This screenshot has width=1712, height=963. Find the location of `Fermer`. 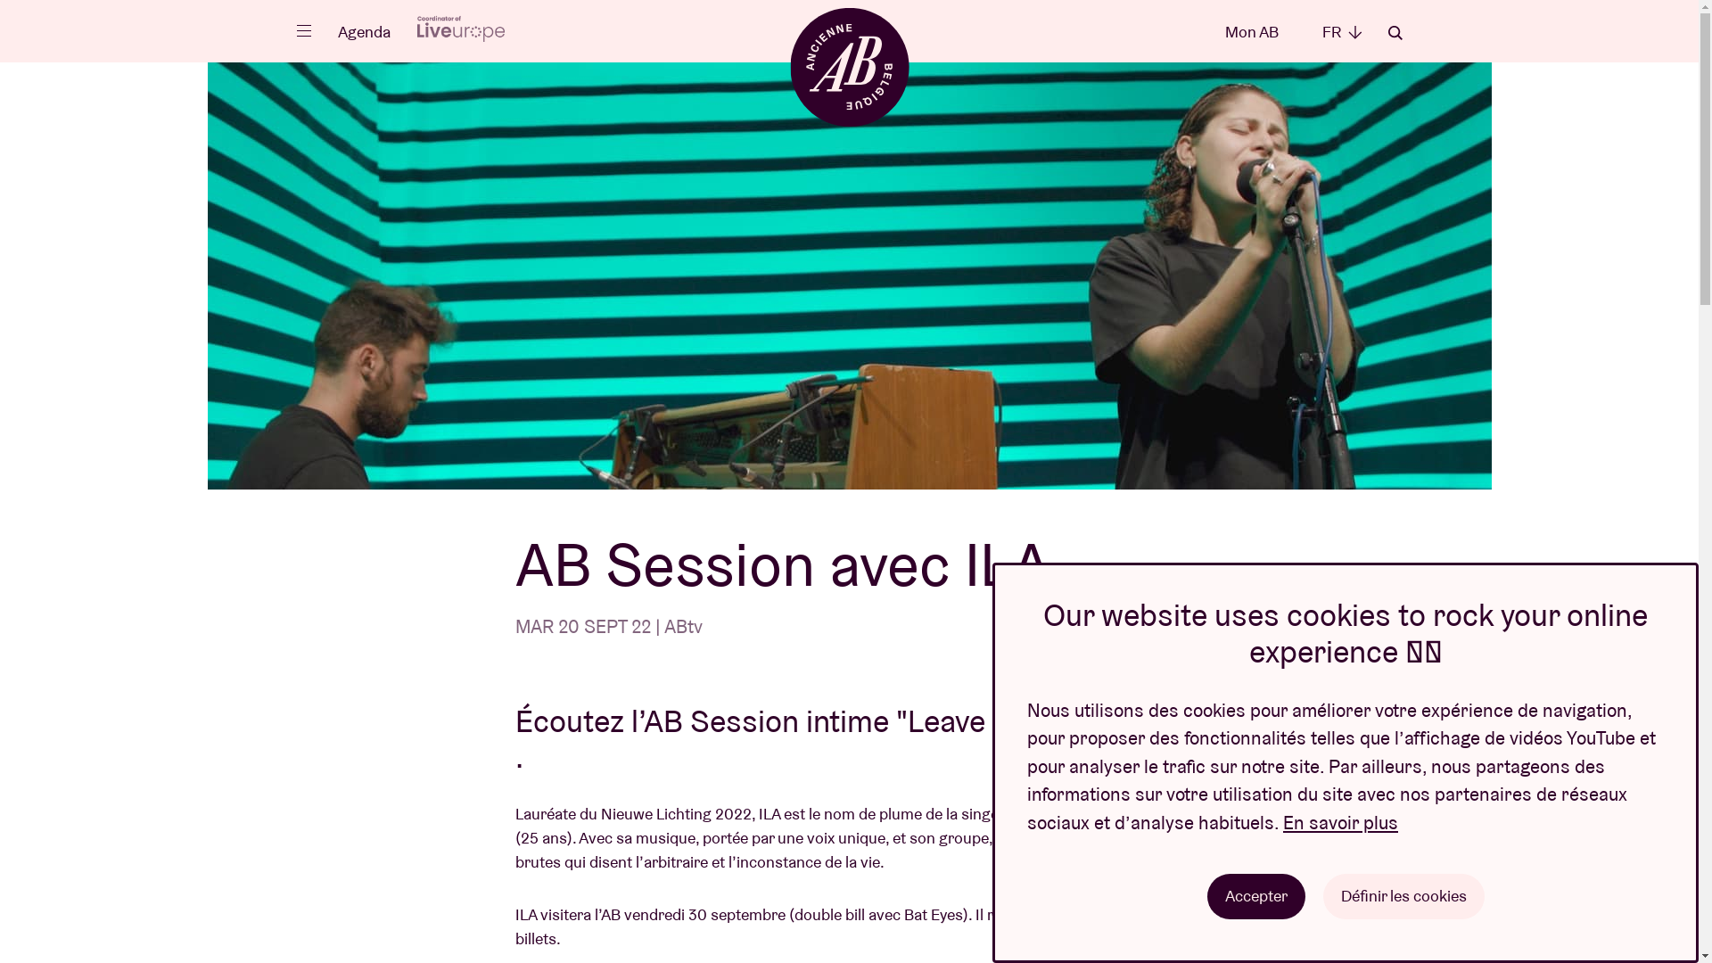

Fermer is located at coordinates (332, 32).